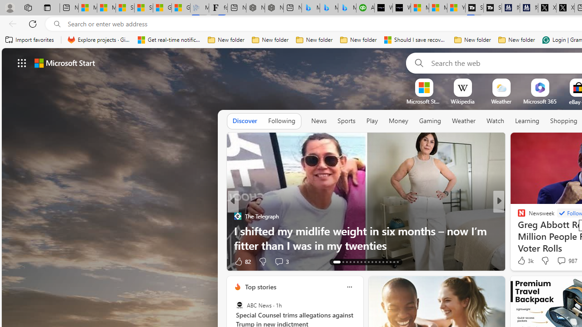 The height and width of the screenshot is (327, 582). What do you see at coordinates (517, 216) in the screenshot?
I see `POLITICO` at bounding box center [517, 216].